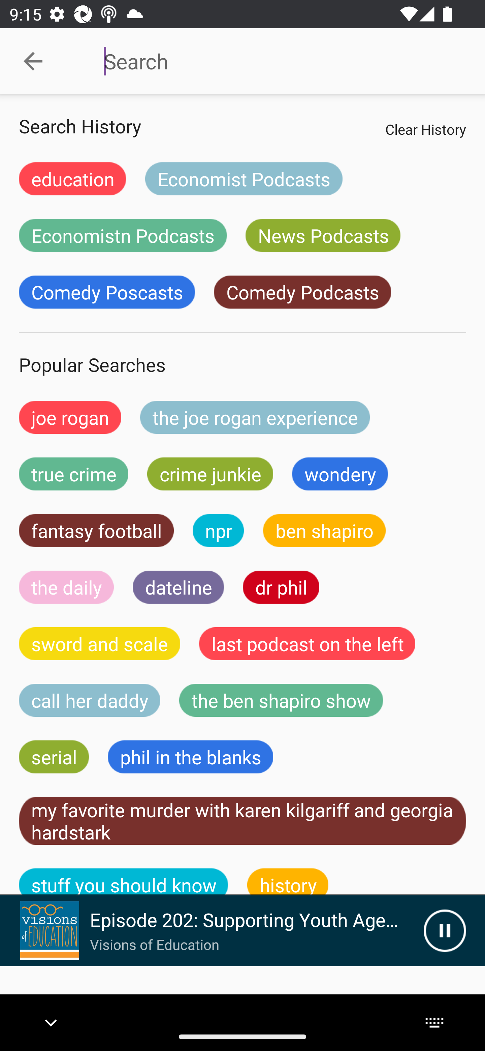  Describe the element at coordinates (123, 235) in the screenshot. I see `Economistn Podcasts` at that location.